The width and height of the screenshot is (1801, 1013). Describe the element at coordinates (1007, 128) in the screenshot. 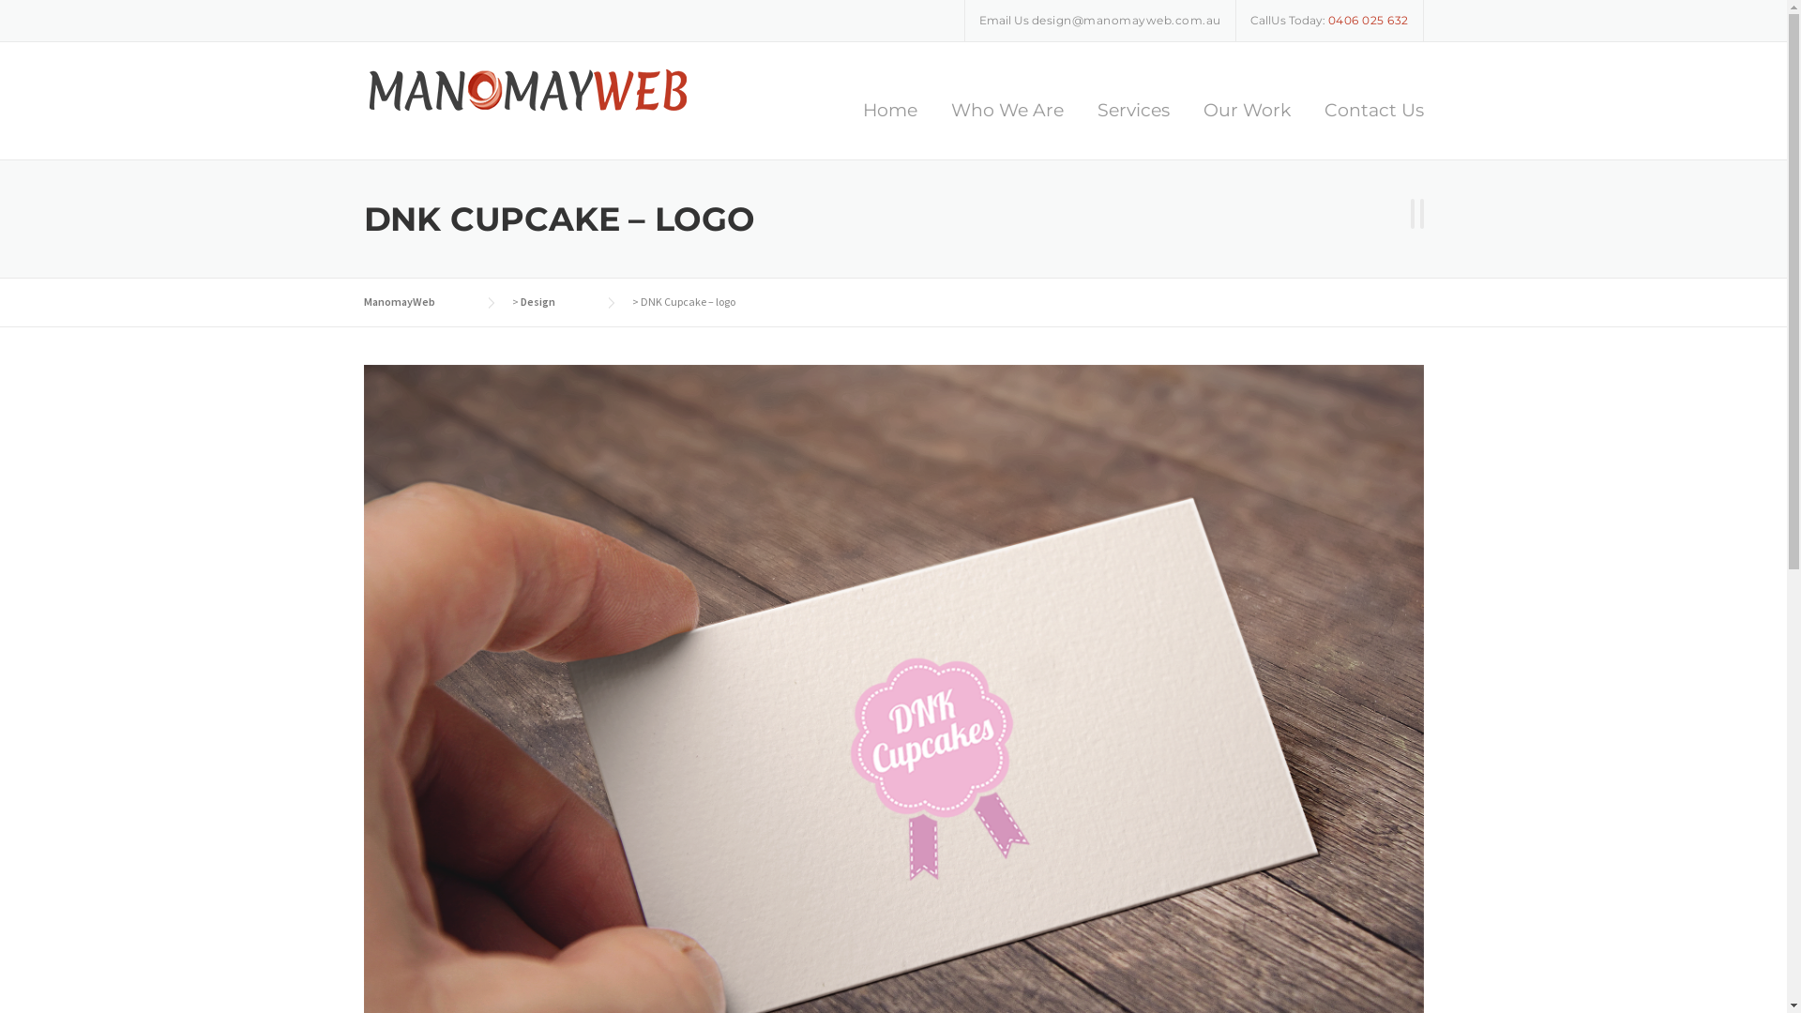

I see `Who We Are` at that location.